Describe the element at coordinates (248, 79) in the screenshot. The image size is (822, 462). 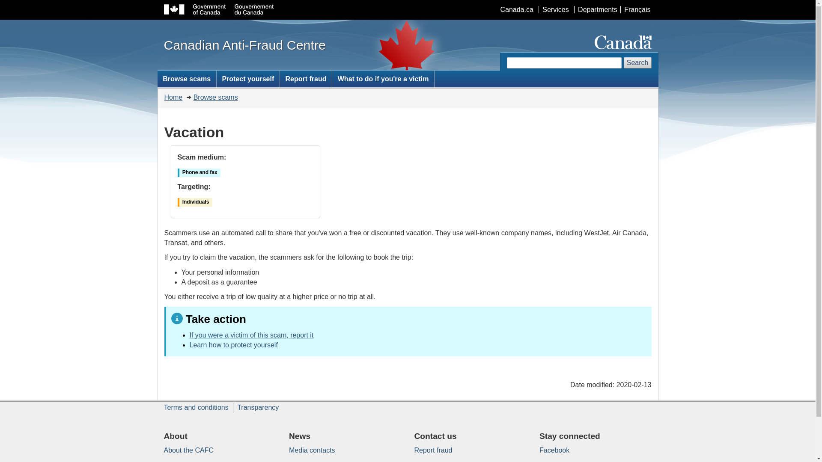
I see `Protect yourself` at that location.